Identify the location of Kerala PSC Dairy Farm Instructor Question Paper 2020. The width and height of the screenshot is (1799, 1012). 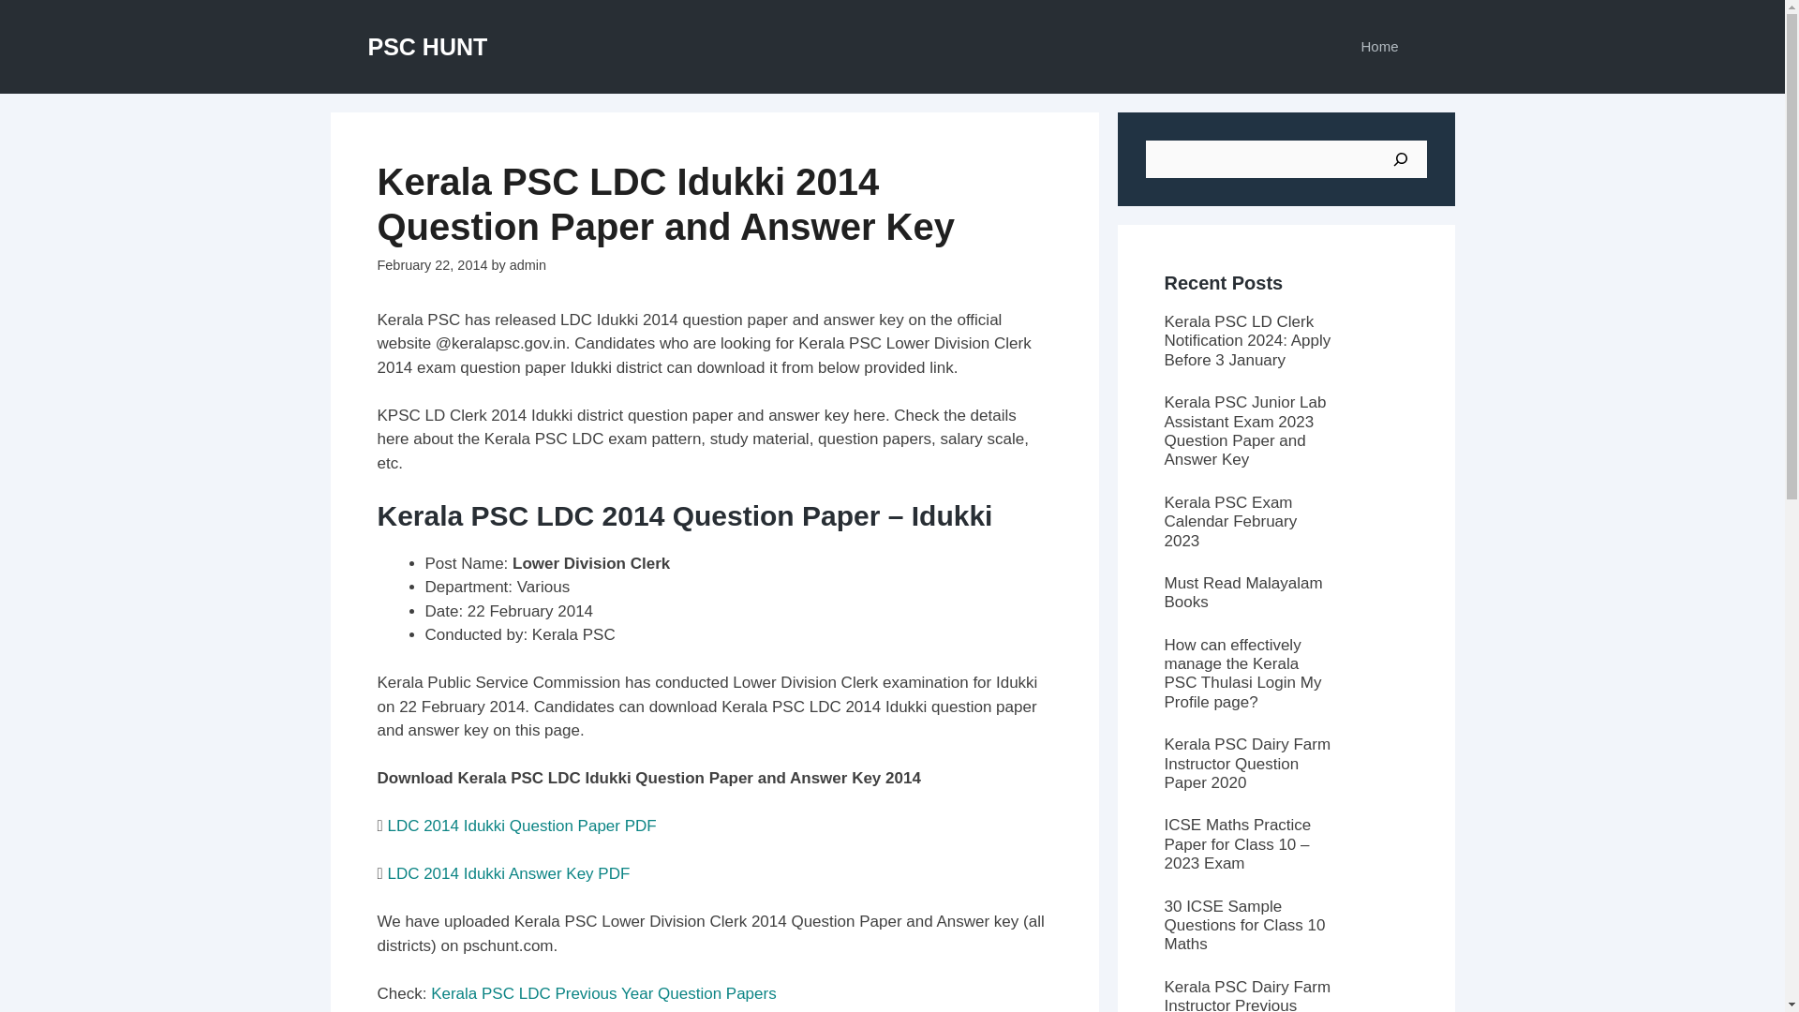
(1247, 763).